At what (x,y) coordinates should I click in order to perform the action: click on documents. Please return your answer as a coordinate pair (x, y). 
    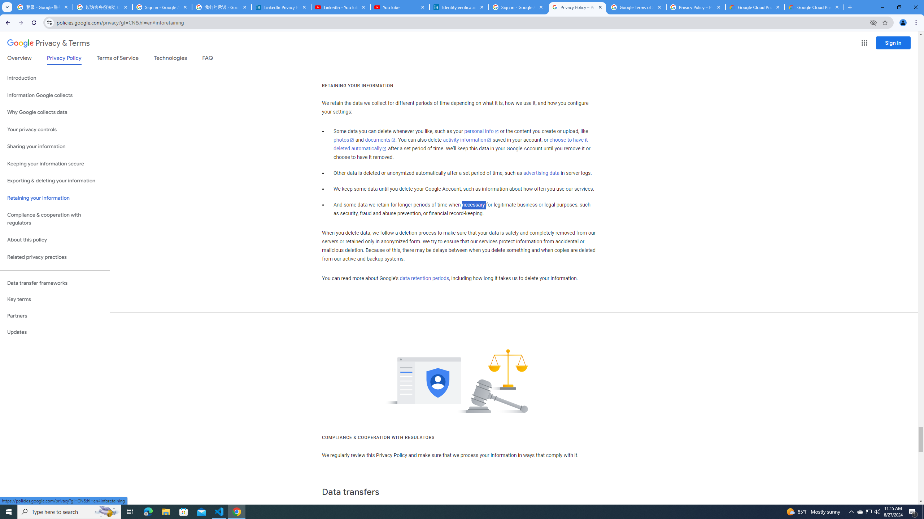
    Looking at the image, I should click on (380, 140).